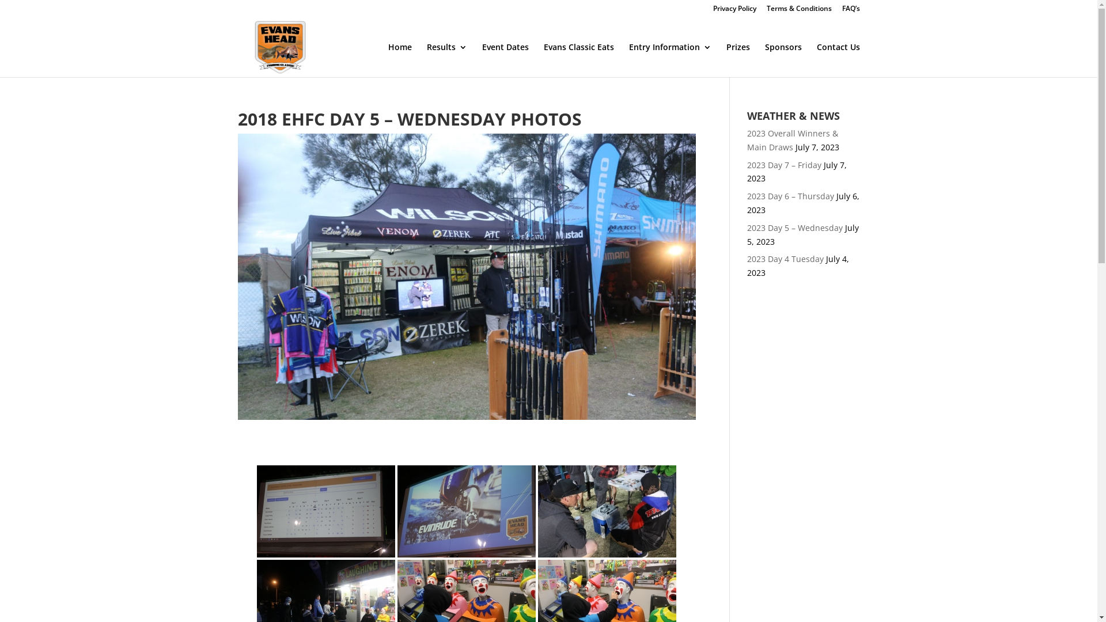 The height and width of the screenshot is (622, 1106). I want to click on Terms & Conditions, so click(798, 12).